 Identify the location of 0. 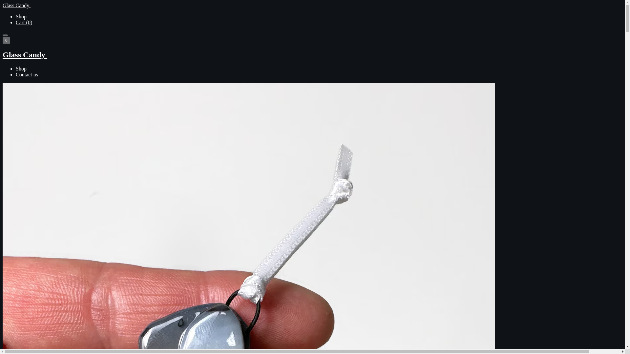
(6, 40).